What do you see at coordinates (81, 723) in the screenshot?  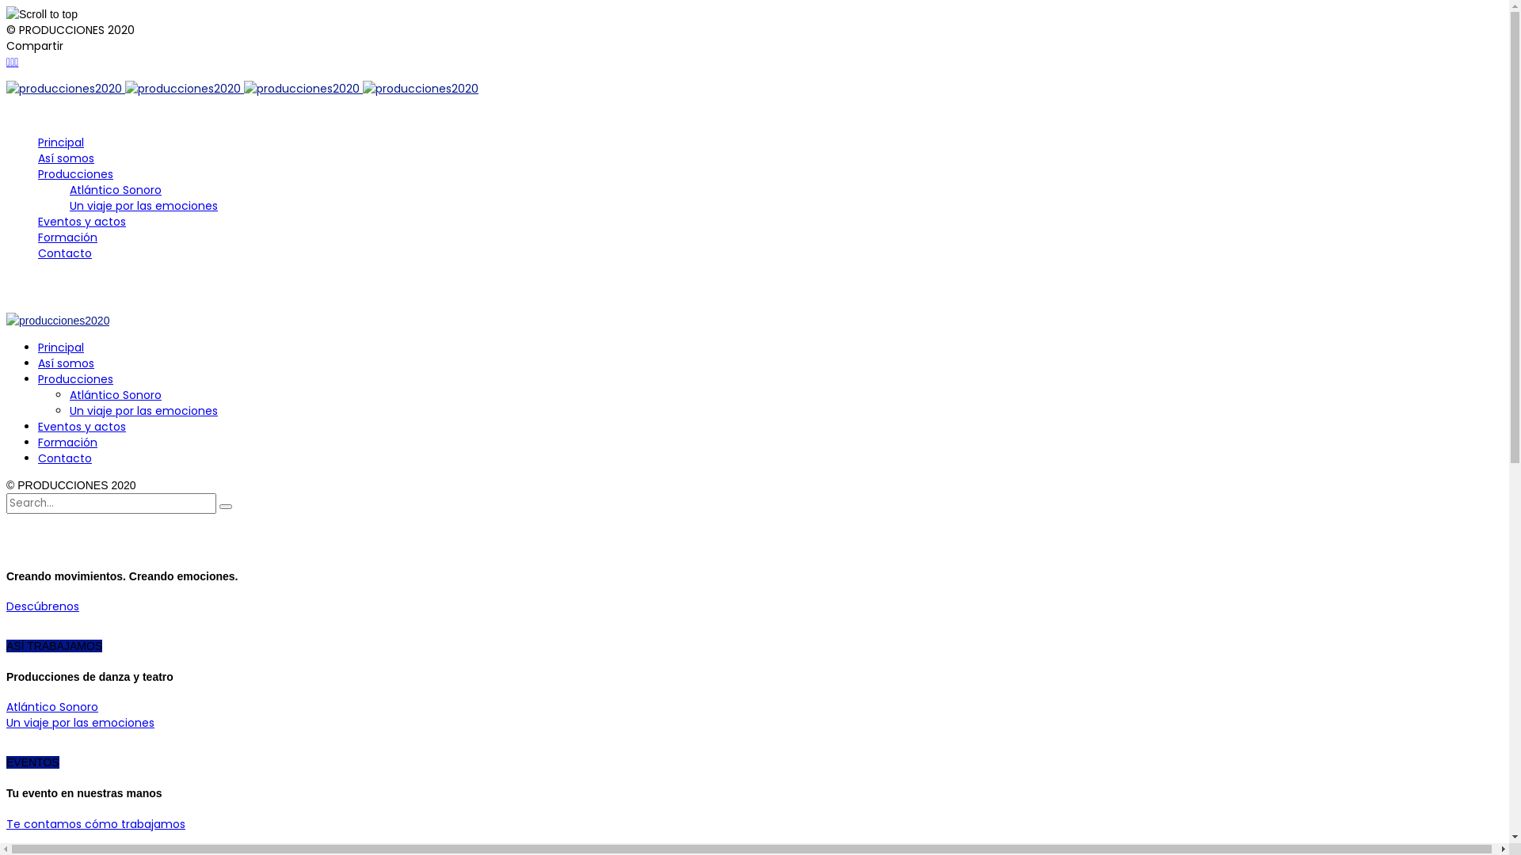 I see `Un viaje por las emociones` at bounding box center [81, 723].